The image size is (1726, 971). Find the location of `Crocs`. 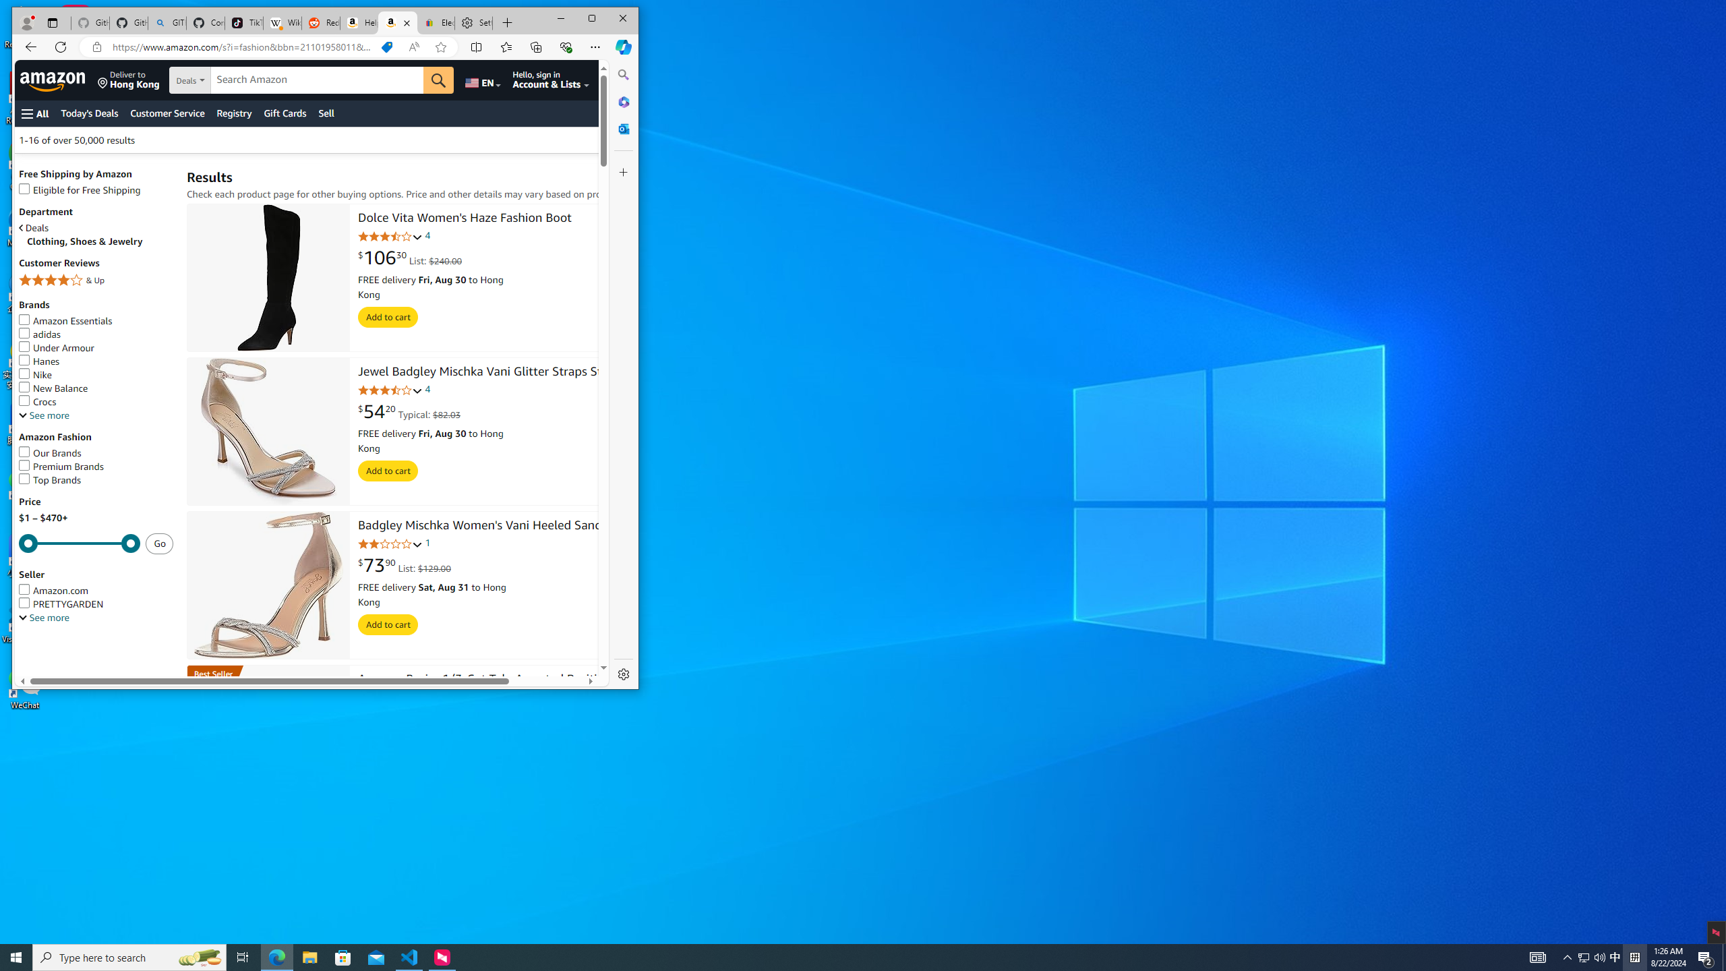

Crocs is located at coordinates (38, 402).